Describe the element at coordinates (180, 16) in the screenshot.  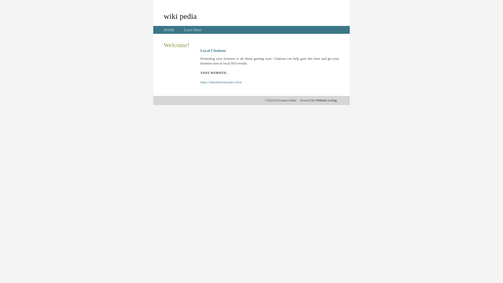
I see `wiki pedia` at that location.